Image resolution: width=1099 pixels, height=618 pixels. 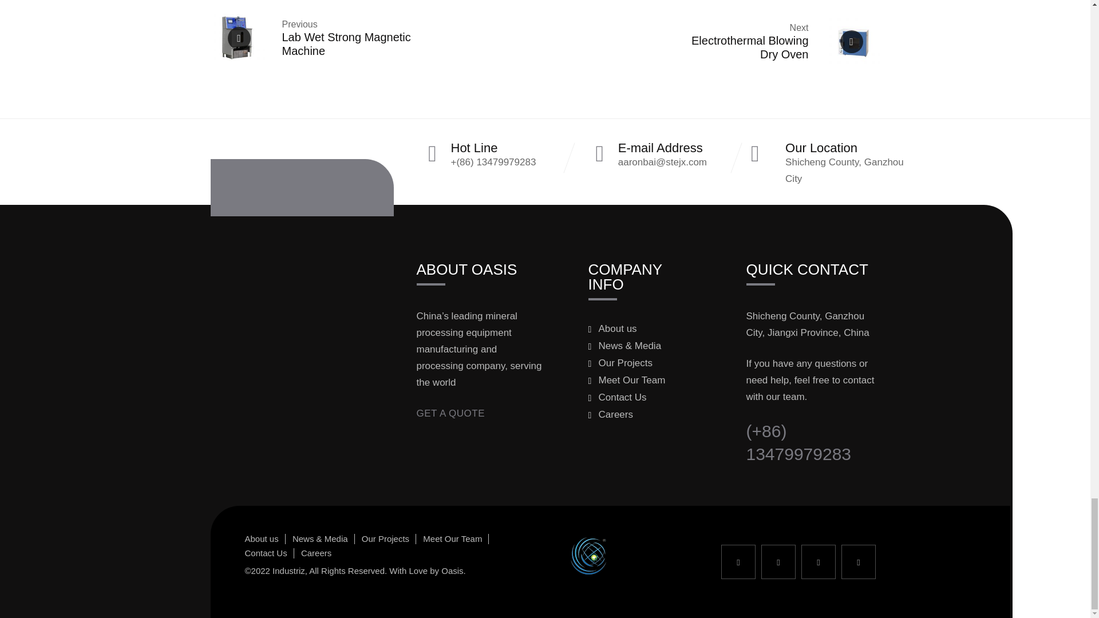 I want to click on Careers, so click(x=634, y=414).